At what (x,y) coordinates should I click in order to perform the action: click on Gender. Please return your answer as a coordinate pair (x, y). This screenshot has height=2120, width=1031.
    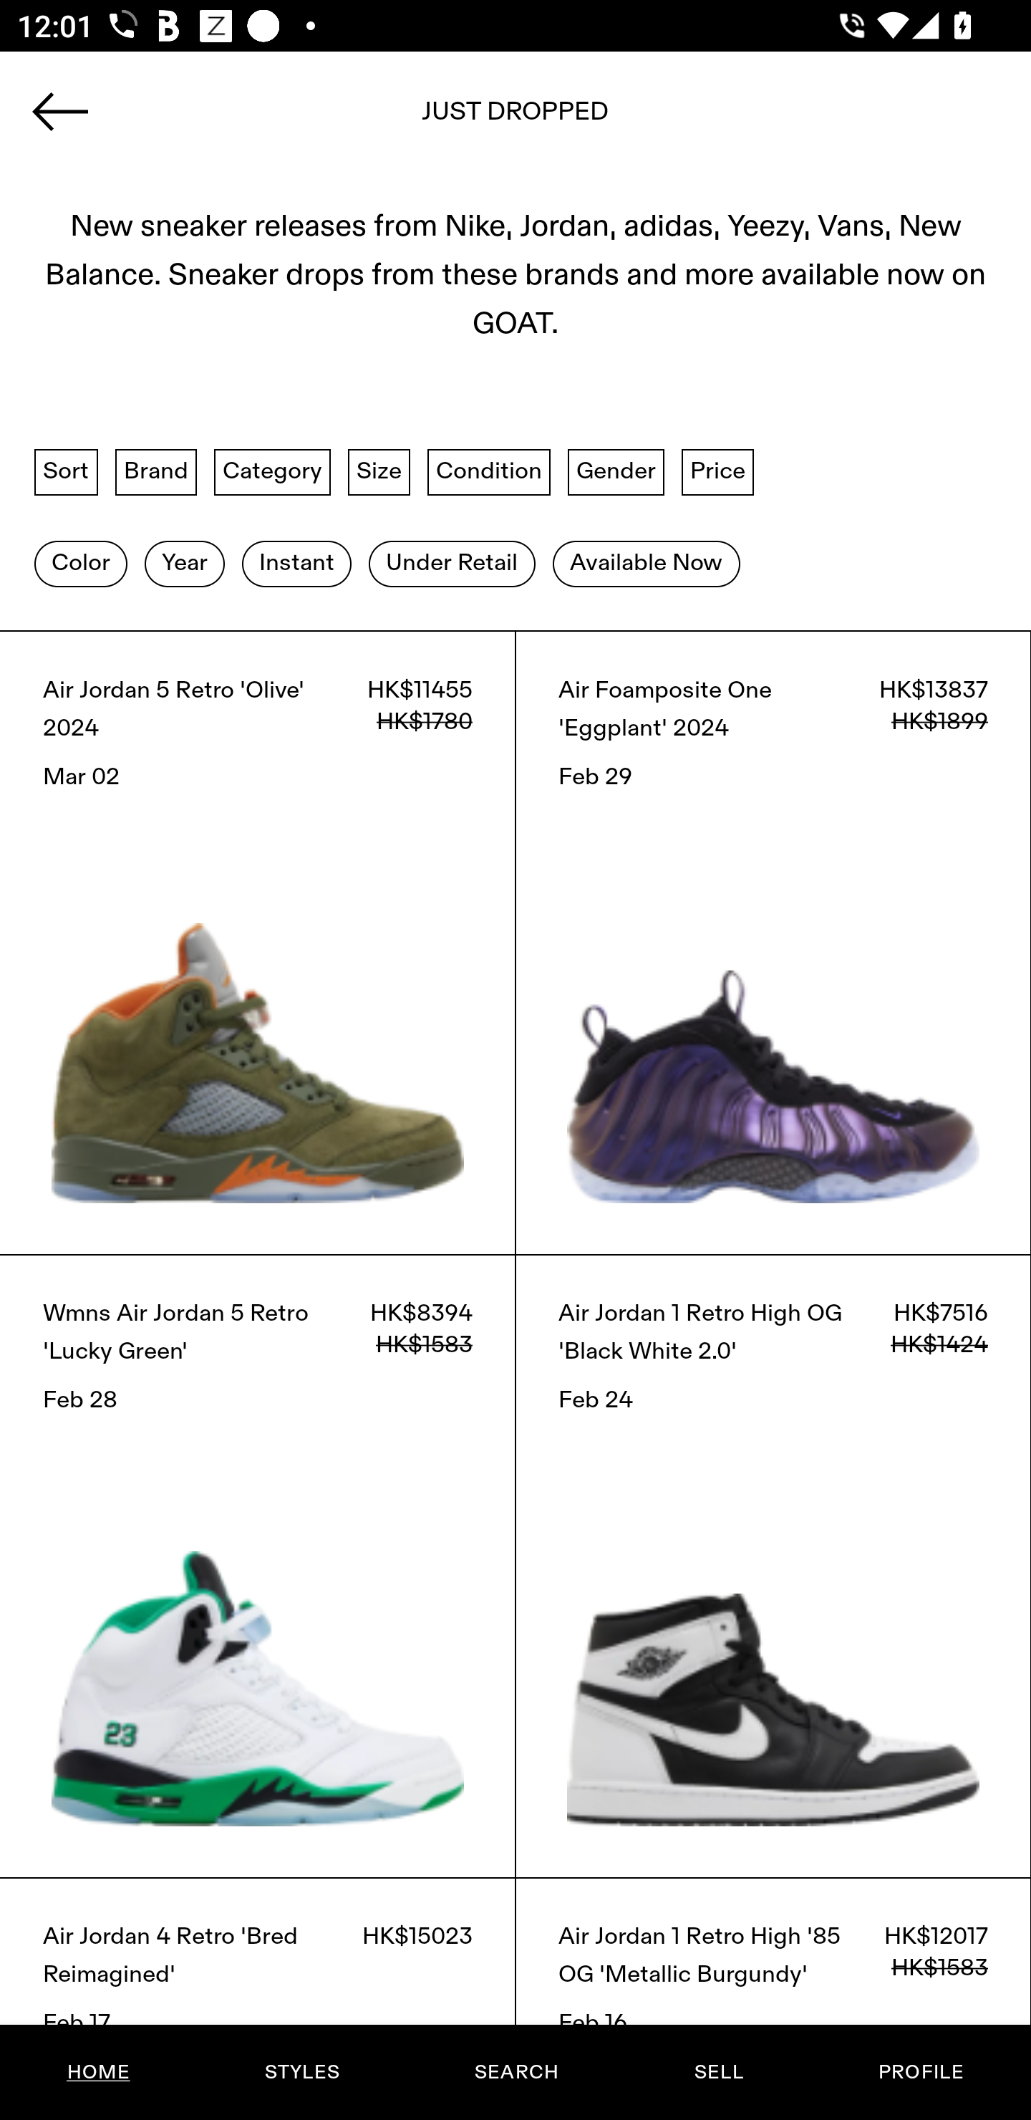
    Looking at the image, I should click on (616, 471).